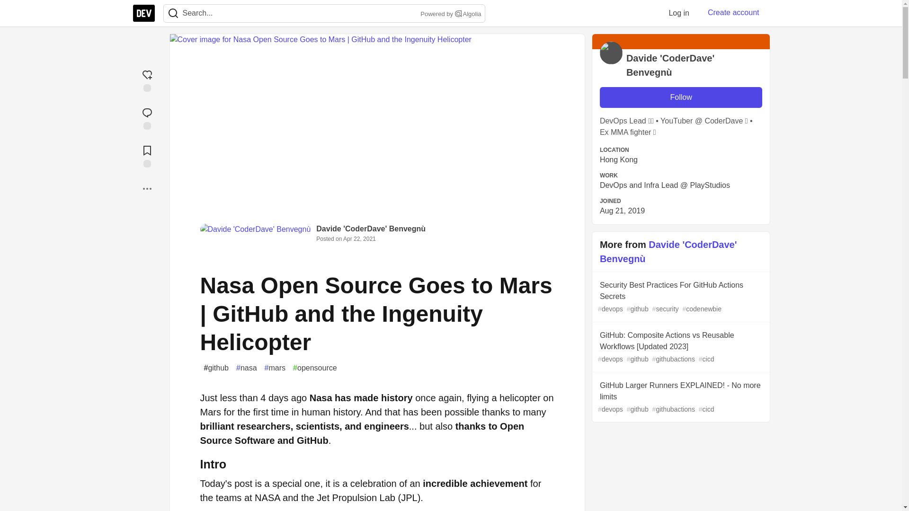 The height and width of the screenshot is (511, 909). I want to click on More..., so click(147, 188).